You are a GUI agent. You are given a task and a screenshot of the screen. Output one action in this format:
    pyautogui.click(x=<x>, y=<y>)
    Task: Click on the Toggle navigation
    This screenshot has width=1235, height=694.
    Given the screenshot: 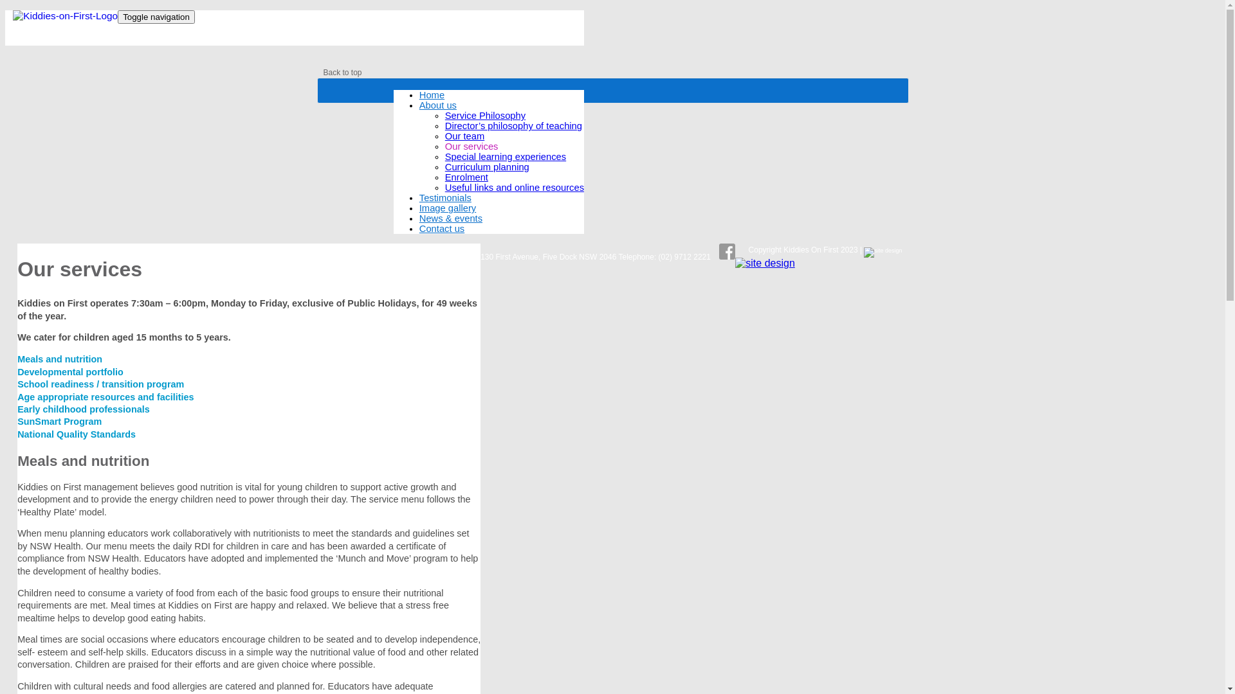 What is the action you would take?
    pyautogui.click(x=156, y=17)
    